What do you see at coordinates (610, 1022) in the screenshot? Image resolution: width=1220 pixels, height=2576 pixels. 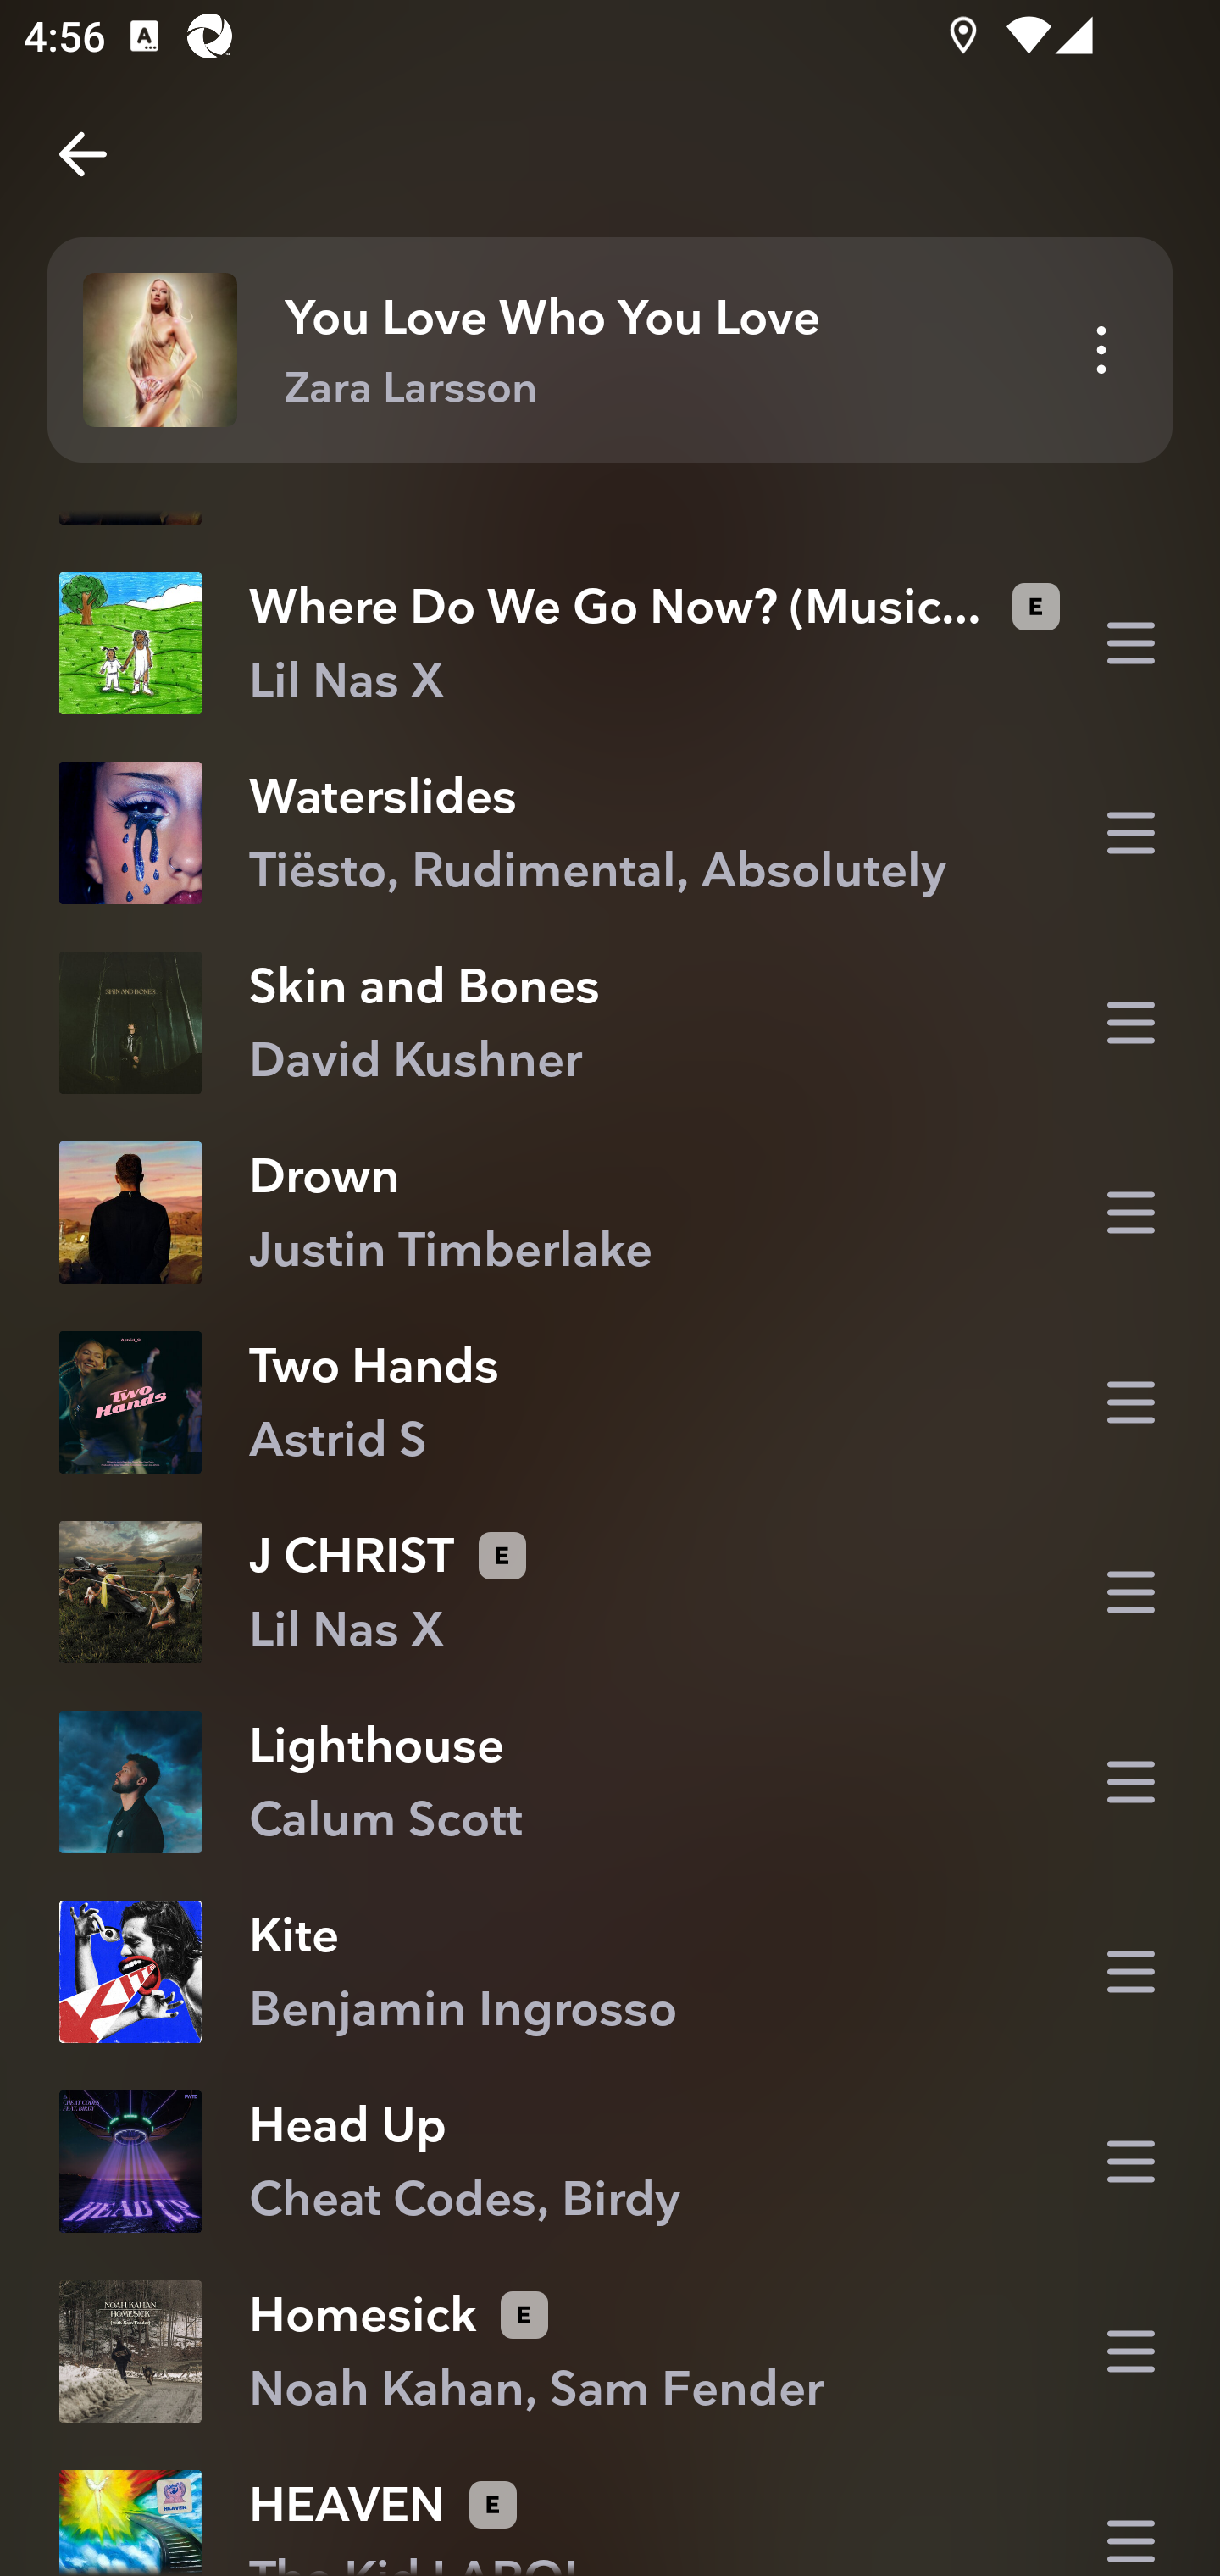 I see `Skin and Bones David Kushner` at bounding box center [610, 1022].